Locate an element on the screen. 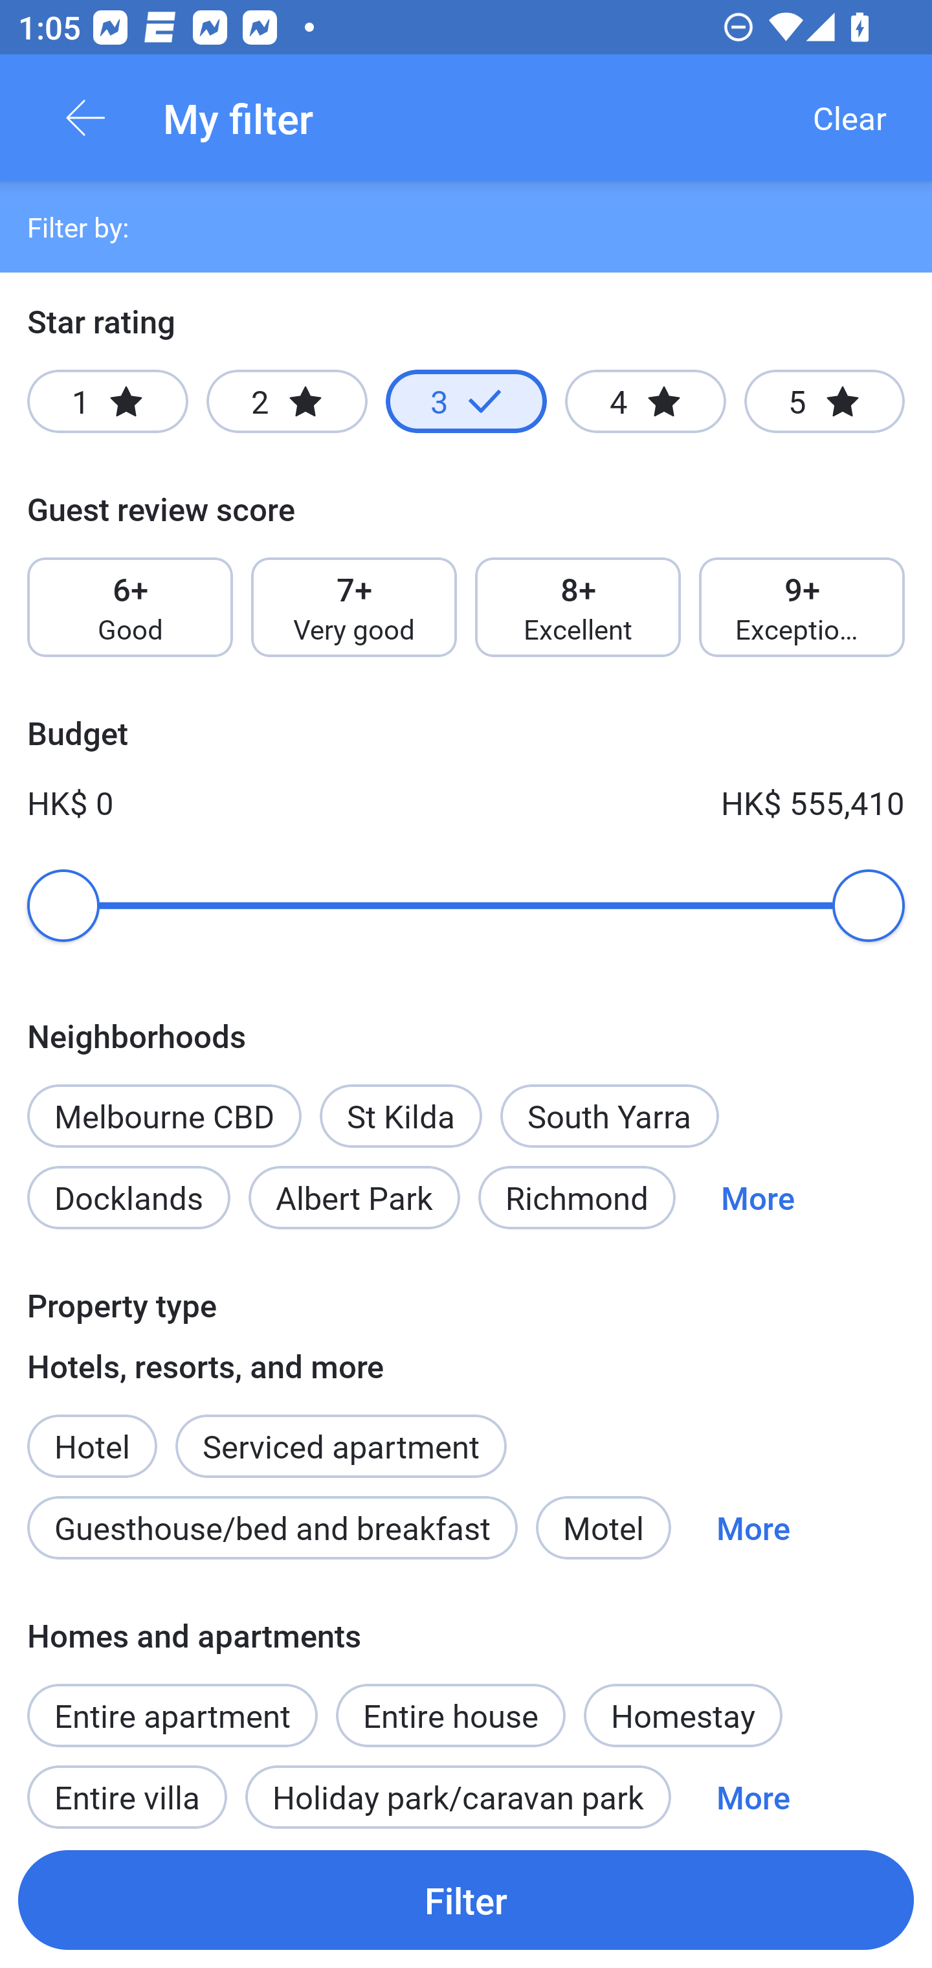 The height and width of the screenshot is (1968, 932). Richmond is located at coordinates (577, 1198).